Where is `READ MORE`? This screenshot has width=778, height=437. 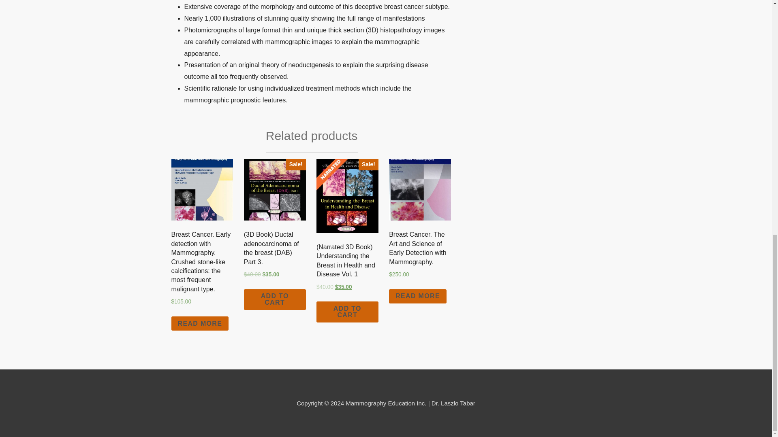 READ MORE is located at coordinates (418, 296).